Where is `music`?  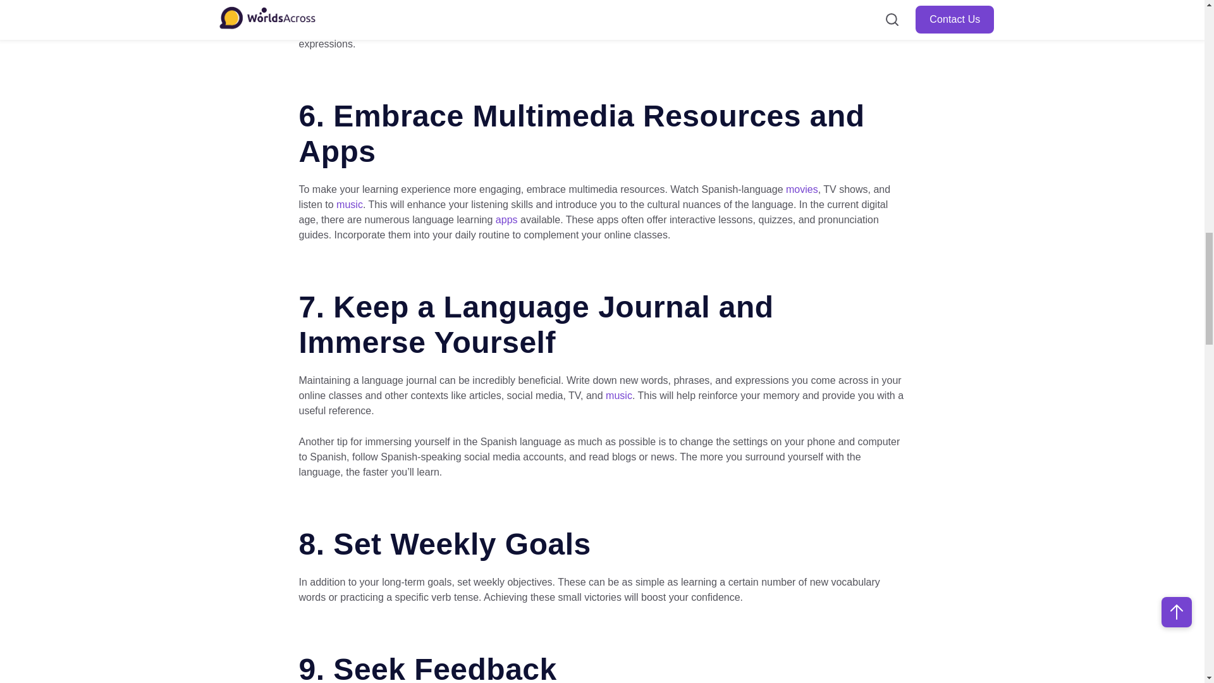 music is located at coordinates (349, 204).